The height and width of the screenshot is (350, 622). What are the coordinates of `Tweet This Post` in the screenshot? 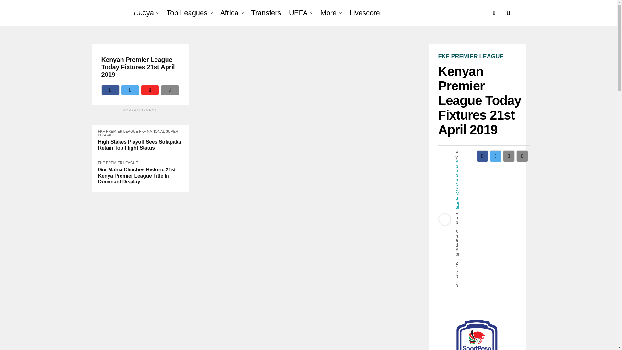 It's located at (130, 90).